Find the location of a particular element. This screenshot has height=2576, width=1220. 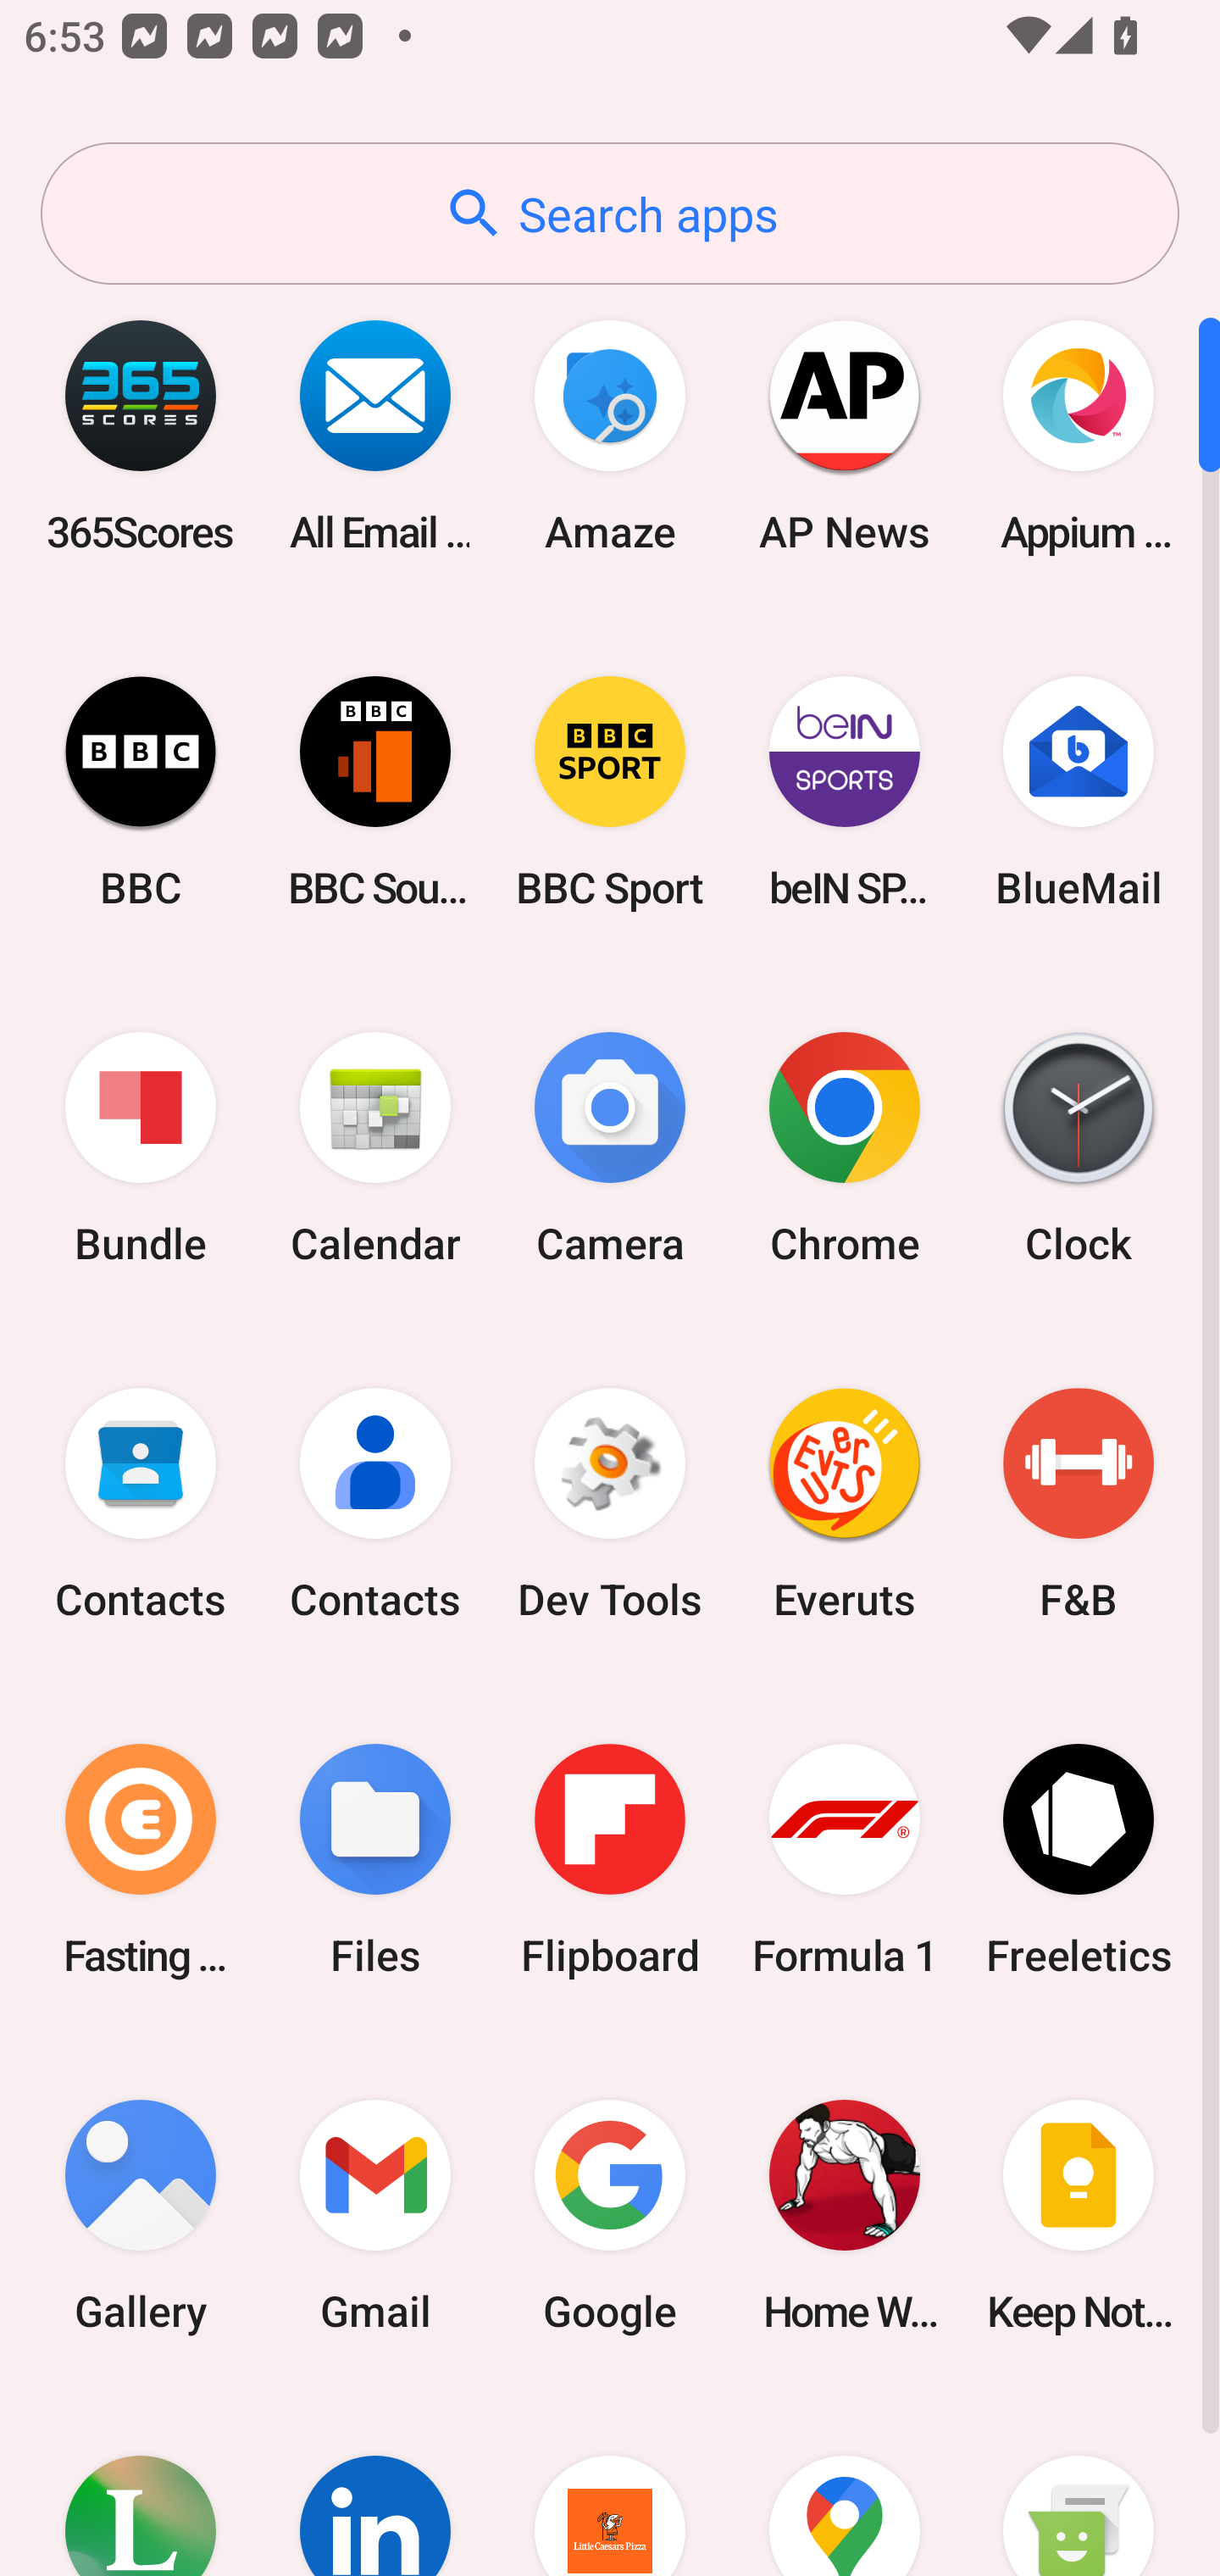

Gmail is located at coordinates (375, 2215).